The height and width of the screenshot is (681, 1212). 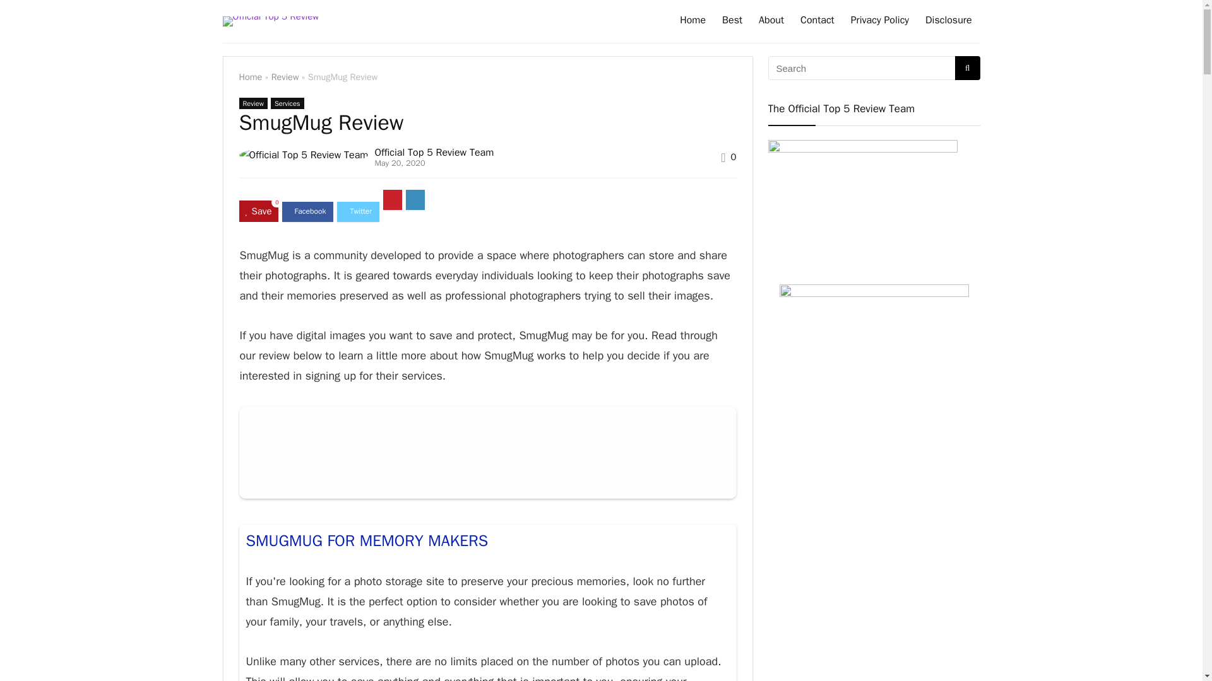 I want to click on View all posts in Services, so click(x=287, y=103).